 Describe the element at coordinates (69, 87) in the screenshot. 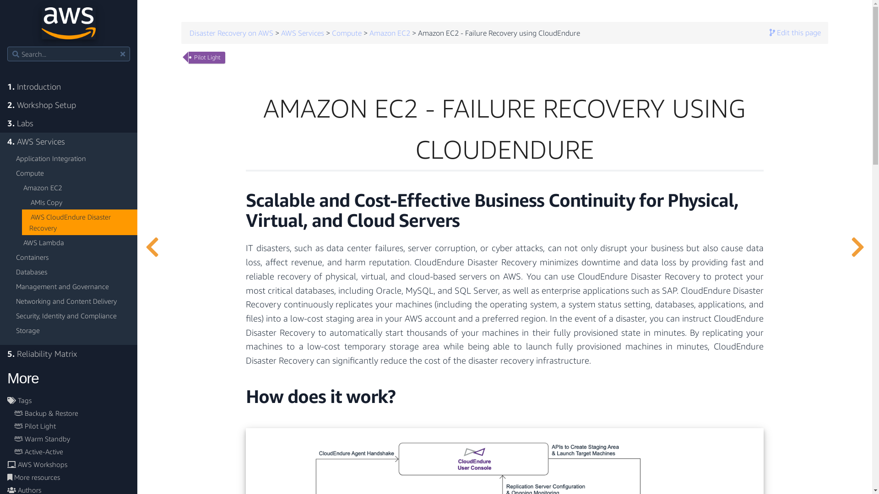

I see `1. Introduction` at that location.